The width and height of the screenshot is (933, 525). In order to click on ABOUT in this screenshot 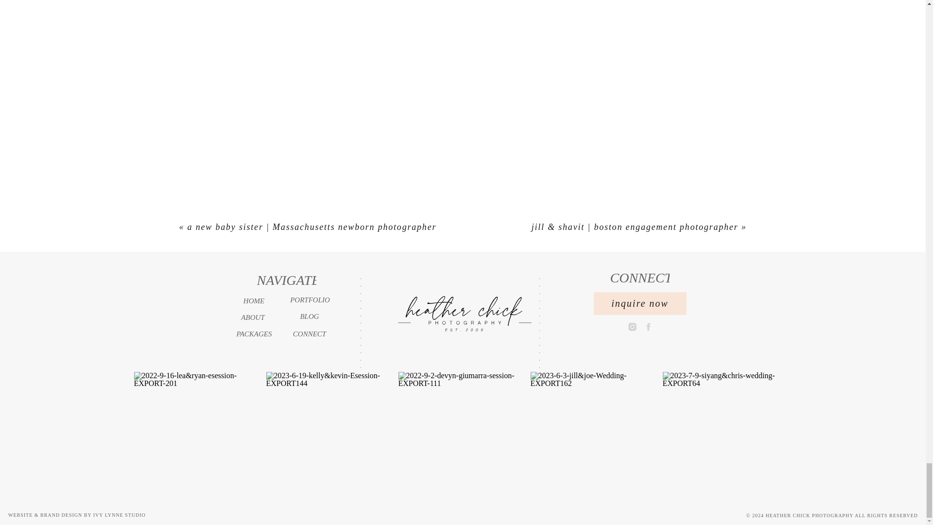, I will do `click(253, 317)`.